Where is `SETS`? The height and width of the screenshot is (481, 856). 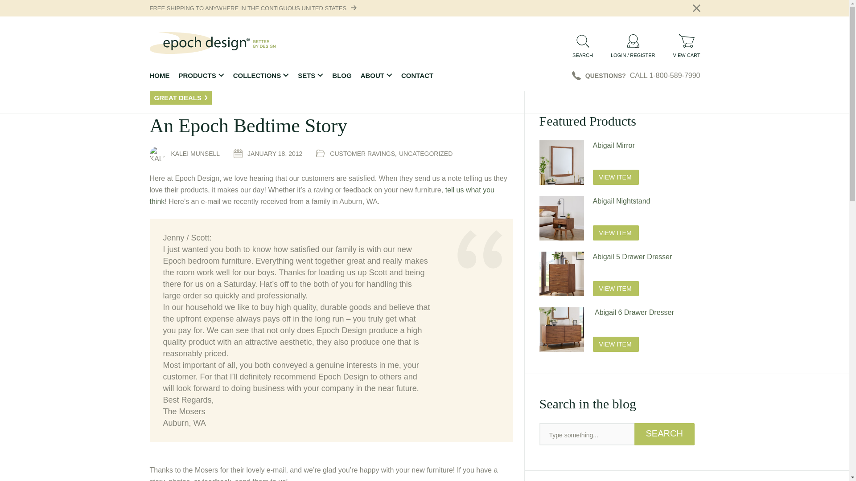 SETS is located at coordinates (310, 76).